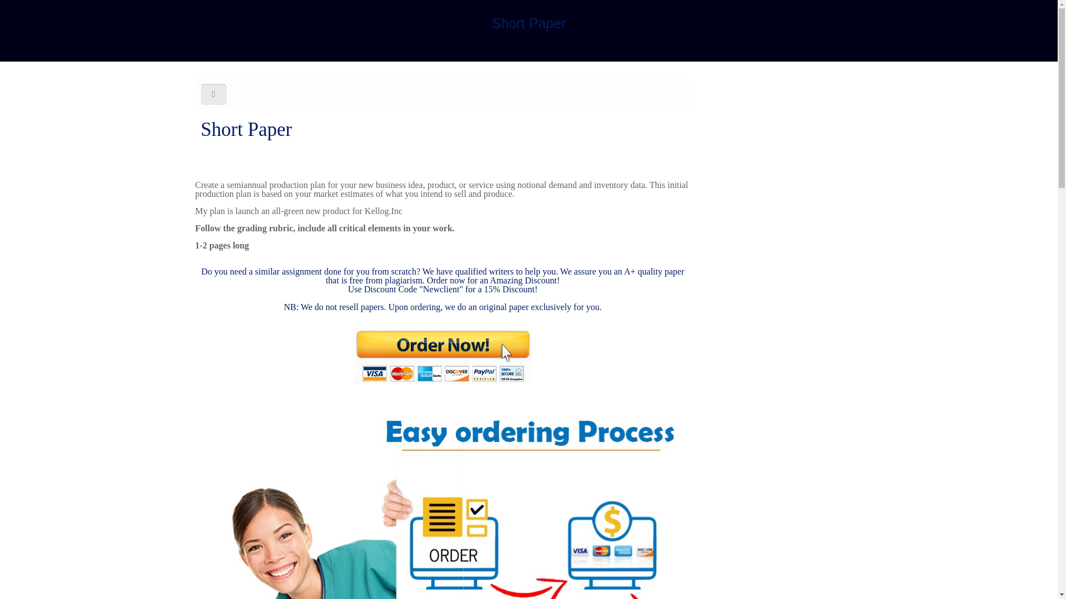 Image resolution: width=1066 pixels, height=599 pixels. What do you see at coordinates (519, 40) in the screenshot?
I see `Uncategorized` at bounding box center [519, 40].